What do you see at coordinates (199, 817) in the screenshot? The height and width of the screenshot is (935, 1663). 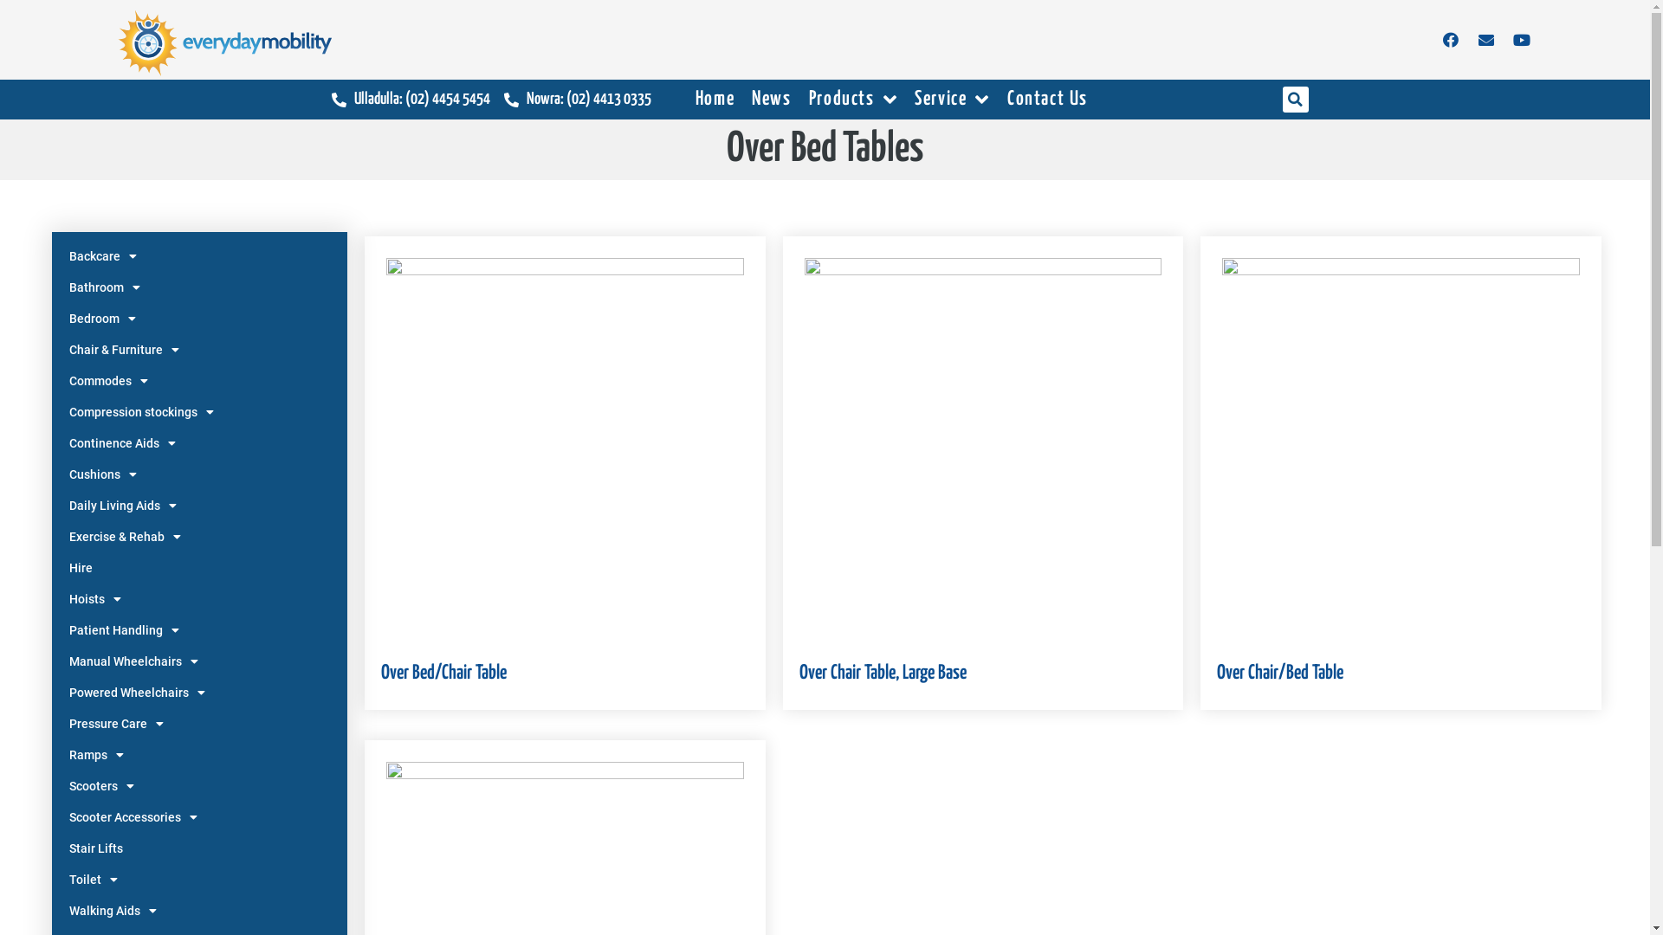 I see `Scooter Accessories` at bounding box center [199, 817].